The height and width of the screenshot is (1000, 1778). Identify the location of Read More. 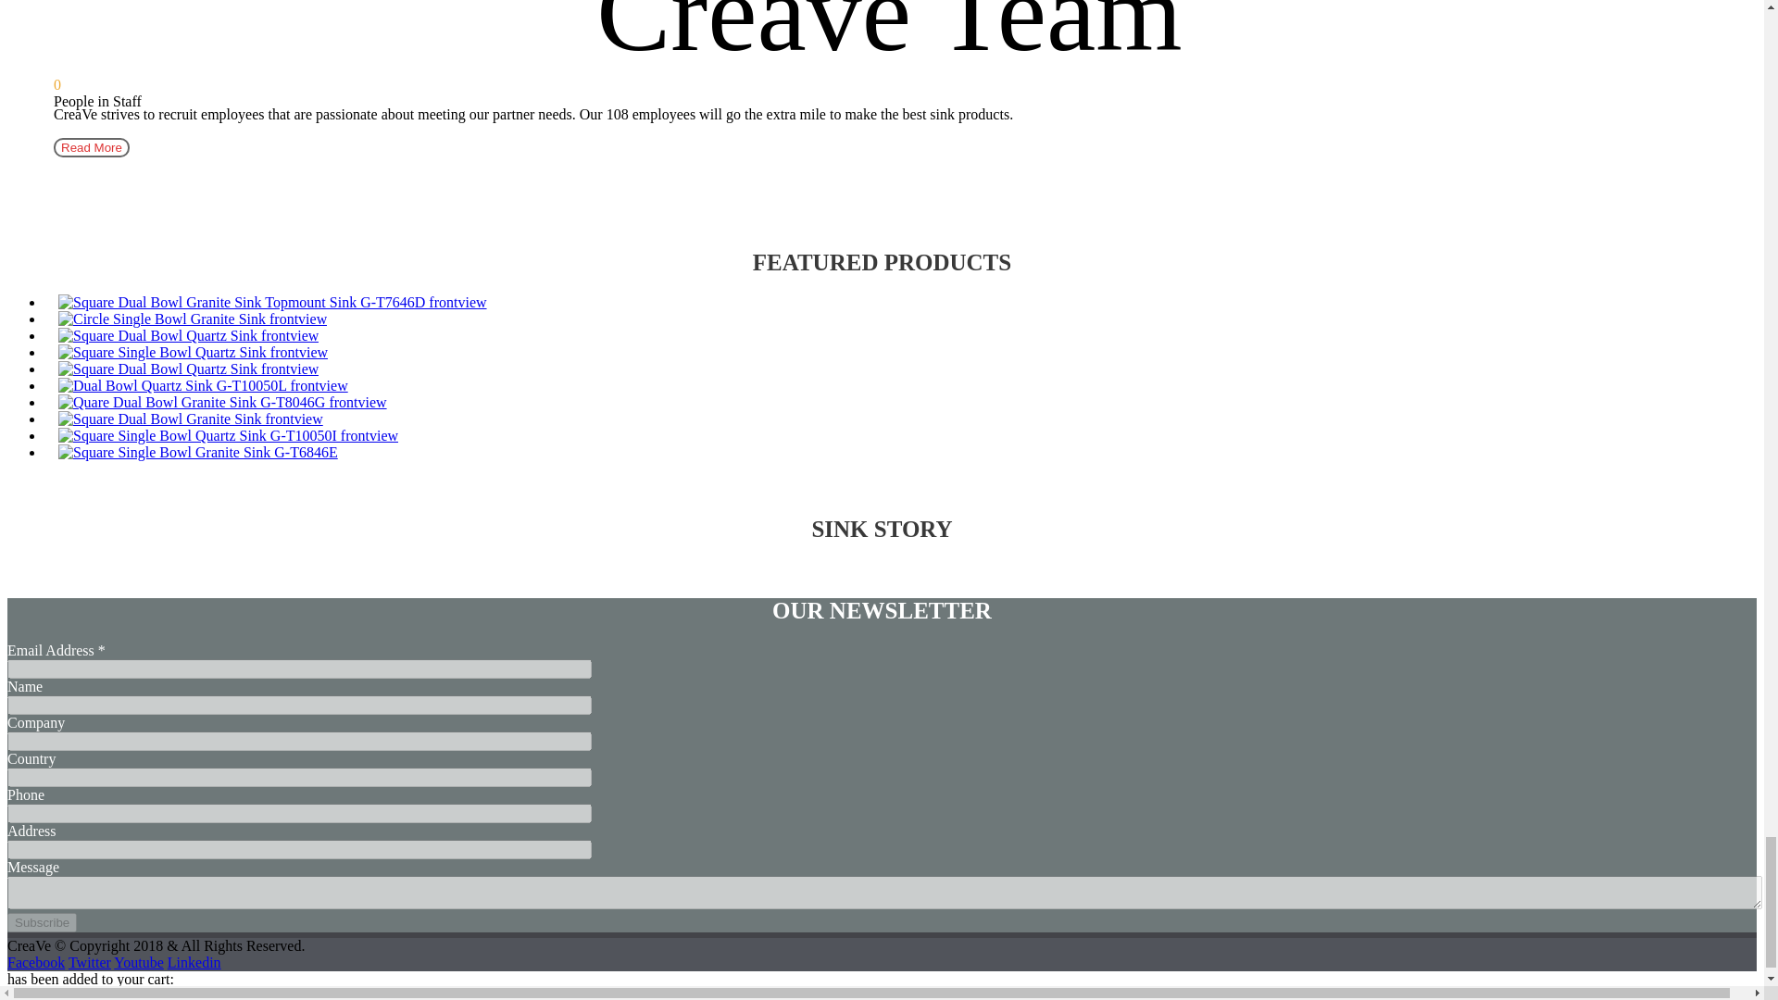
(91, 146).